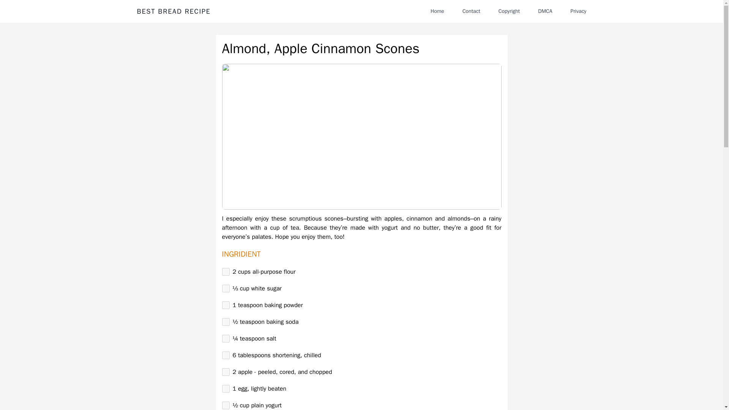  I want to click on Home, so click(437, 11).